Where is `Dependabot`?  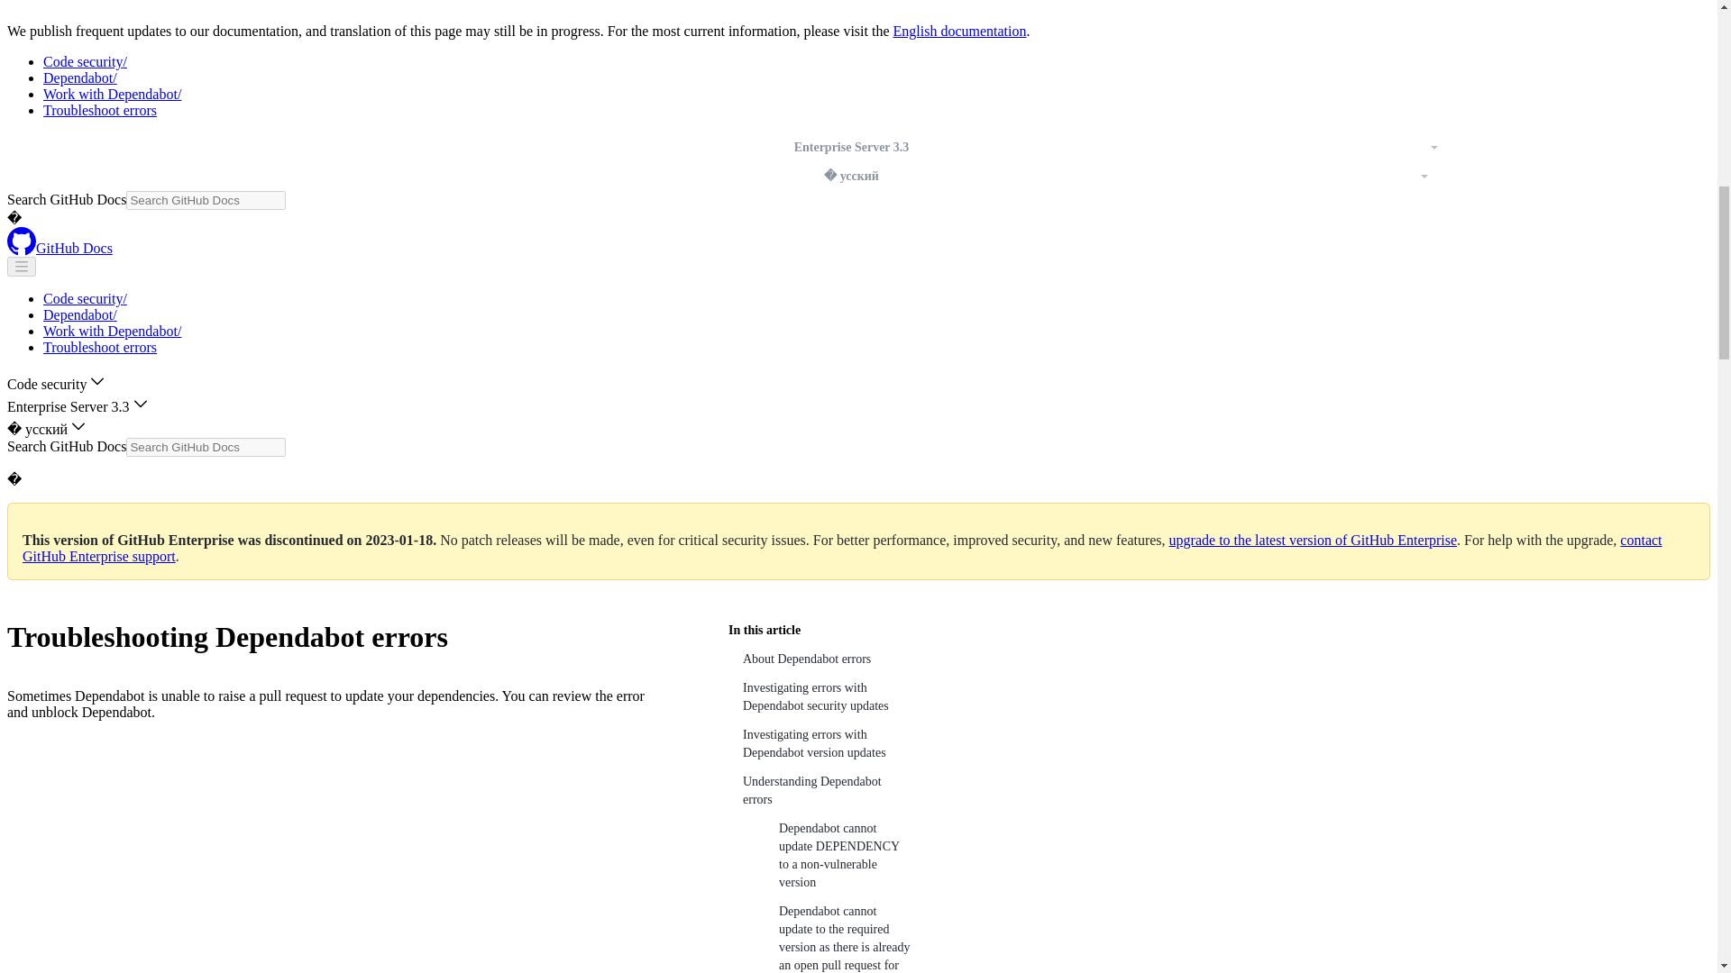
Dependabot is located at coordinates (80, 77).